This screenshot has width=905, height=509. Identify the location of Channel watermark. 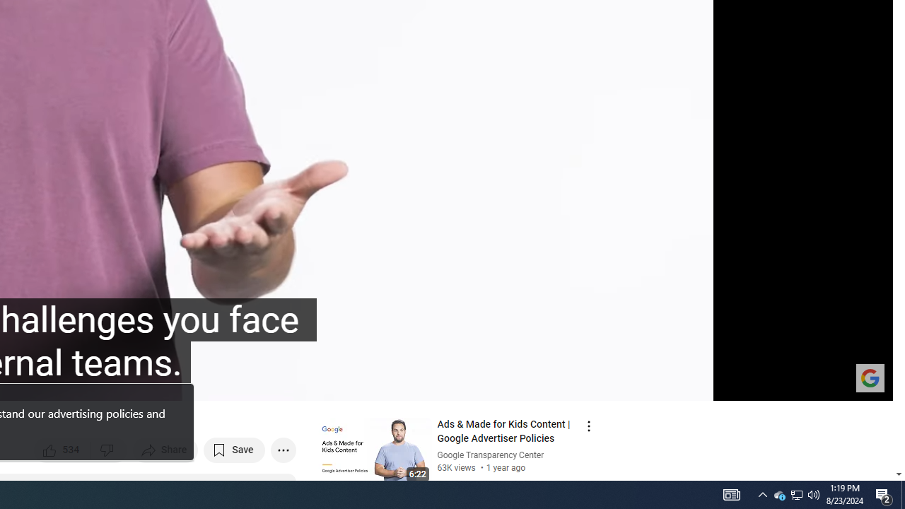
(870, 378).